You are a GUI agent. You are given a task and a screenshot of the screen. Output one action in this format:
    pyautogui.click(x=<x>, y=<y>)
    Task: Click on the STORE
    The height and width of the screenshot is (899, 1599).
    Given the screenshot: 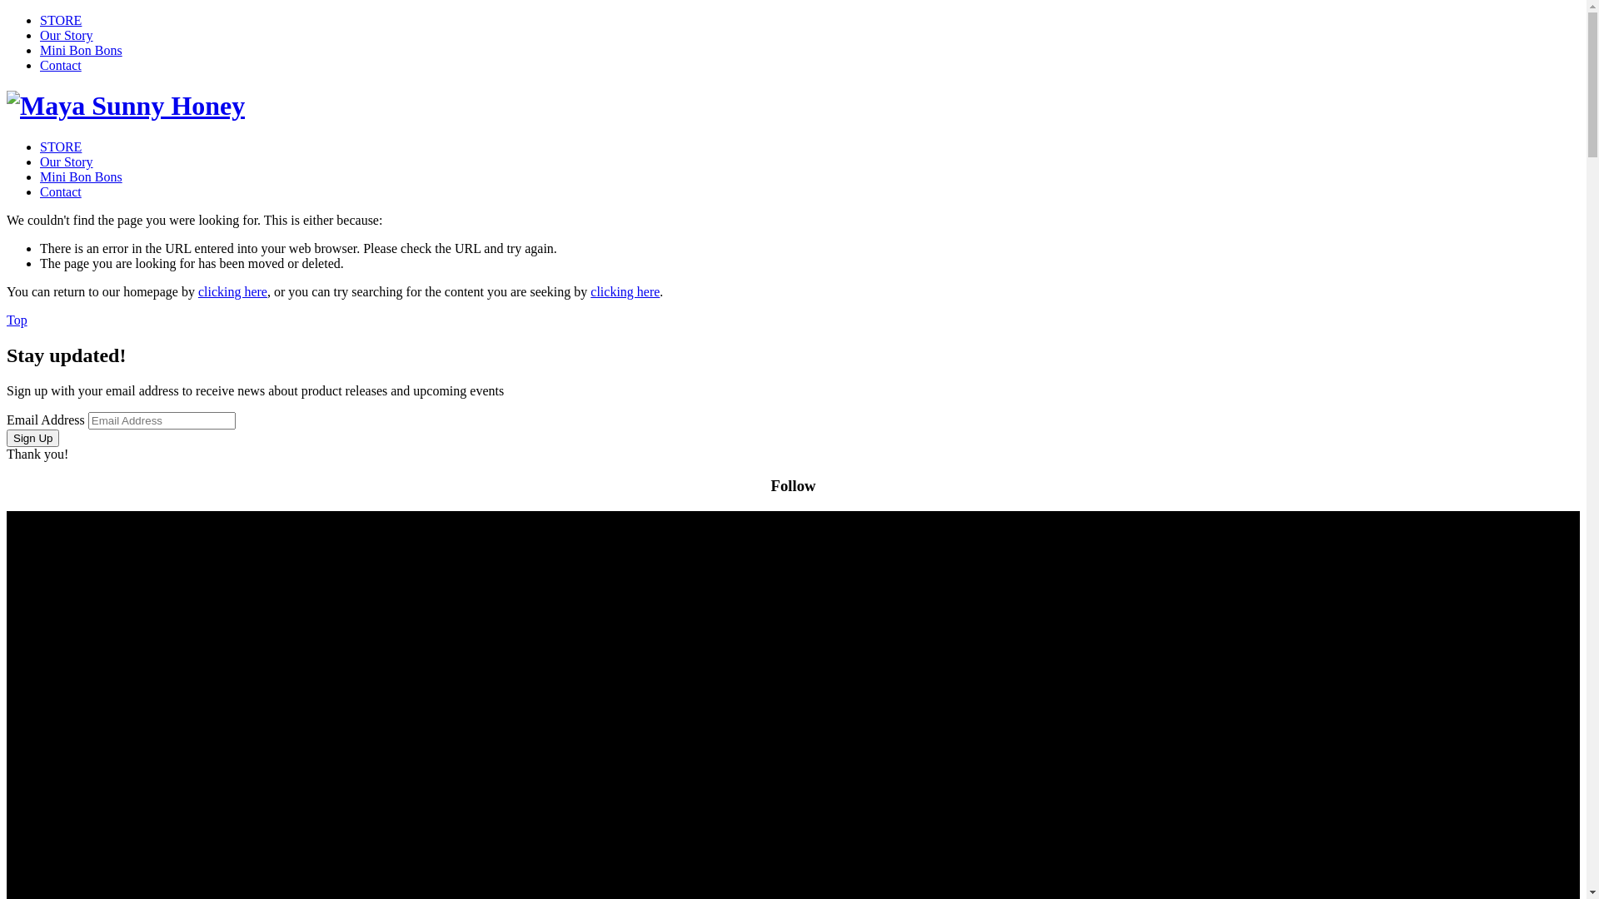 What is the action you would take?
    pyautogui.click(x=61, y=20)
    